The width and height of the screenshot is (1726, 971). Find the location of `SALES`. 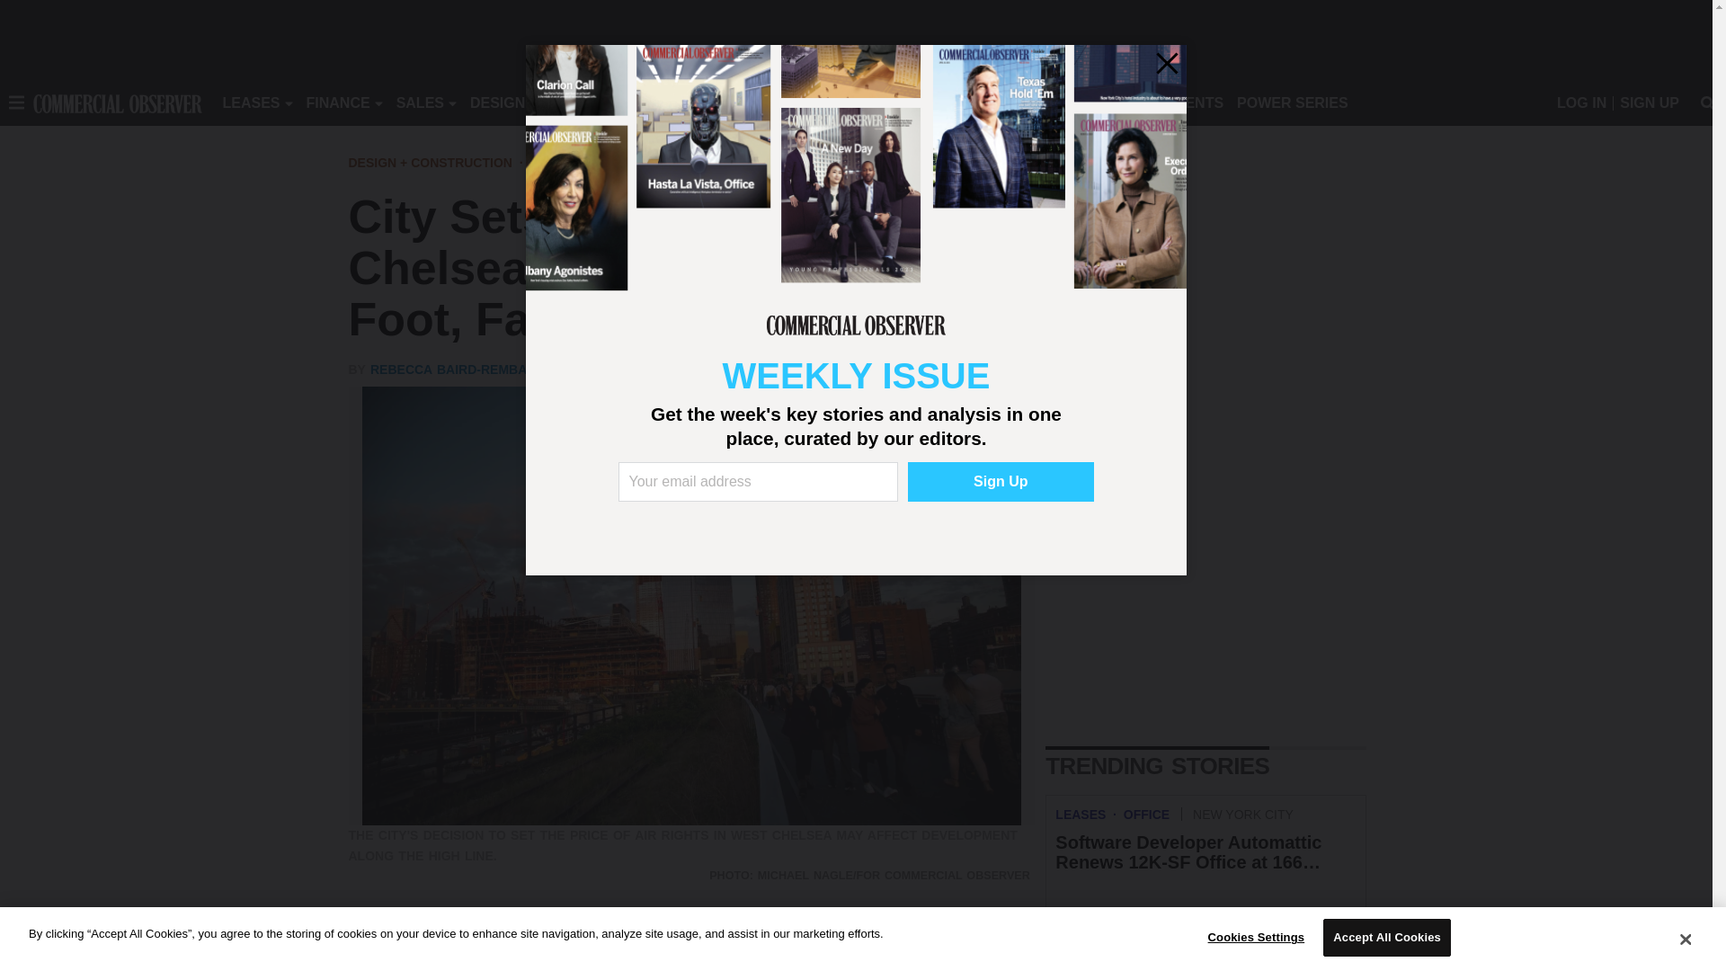

SALES is located at coordinates (420, 102).